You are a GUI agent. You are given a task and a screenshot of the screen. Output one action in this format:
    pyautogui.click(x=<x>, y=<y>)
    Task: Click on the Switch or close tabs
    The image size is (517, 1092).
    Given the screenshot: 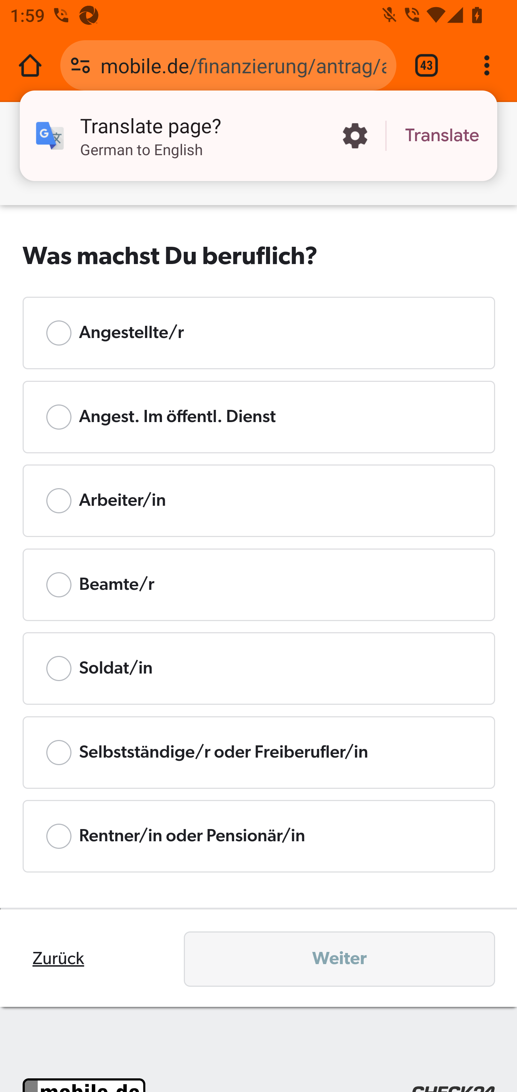 What is the action you would take?
    pyautogui.click(x=427, y=65)
    